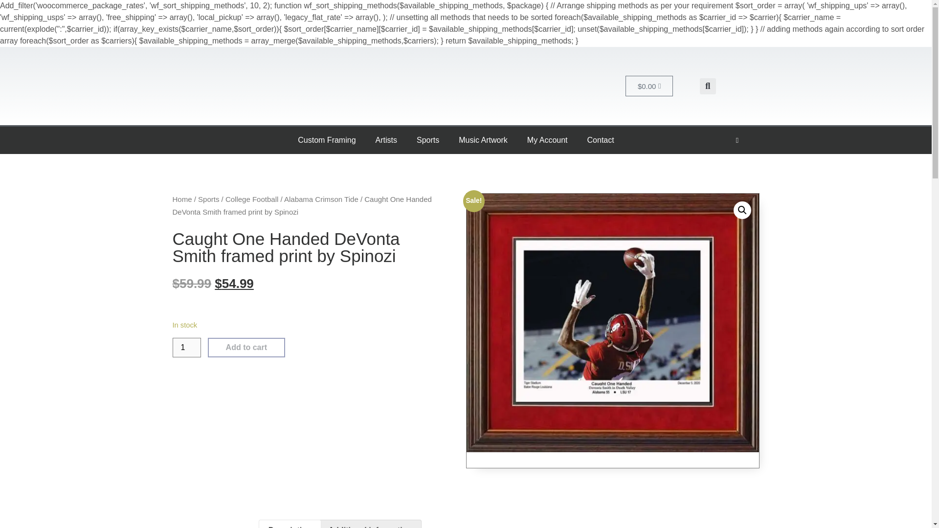 Image resolution: width=939 pixels, height=528 pixels. What do you see at coordinates (547, 140) in the screenshot?
I see `Customer Account Page` at bounding box center [547, 140].